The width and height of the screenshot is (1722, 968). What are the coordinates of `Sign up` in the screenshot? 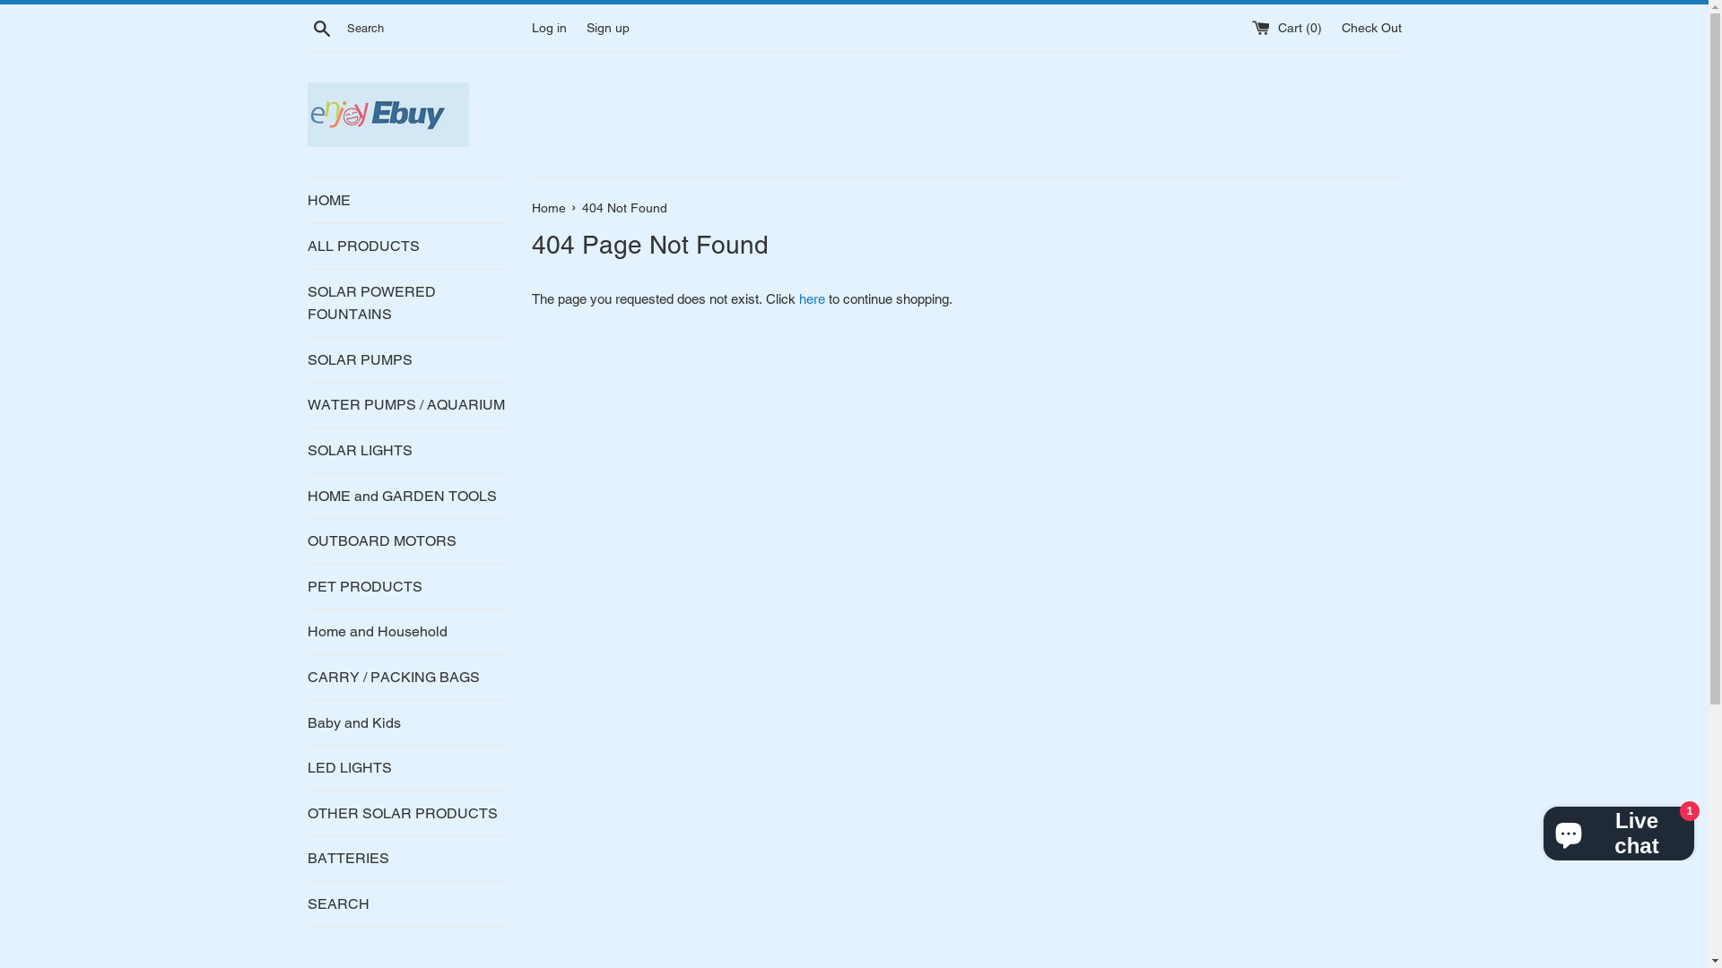 It's located at (608, 27).